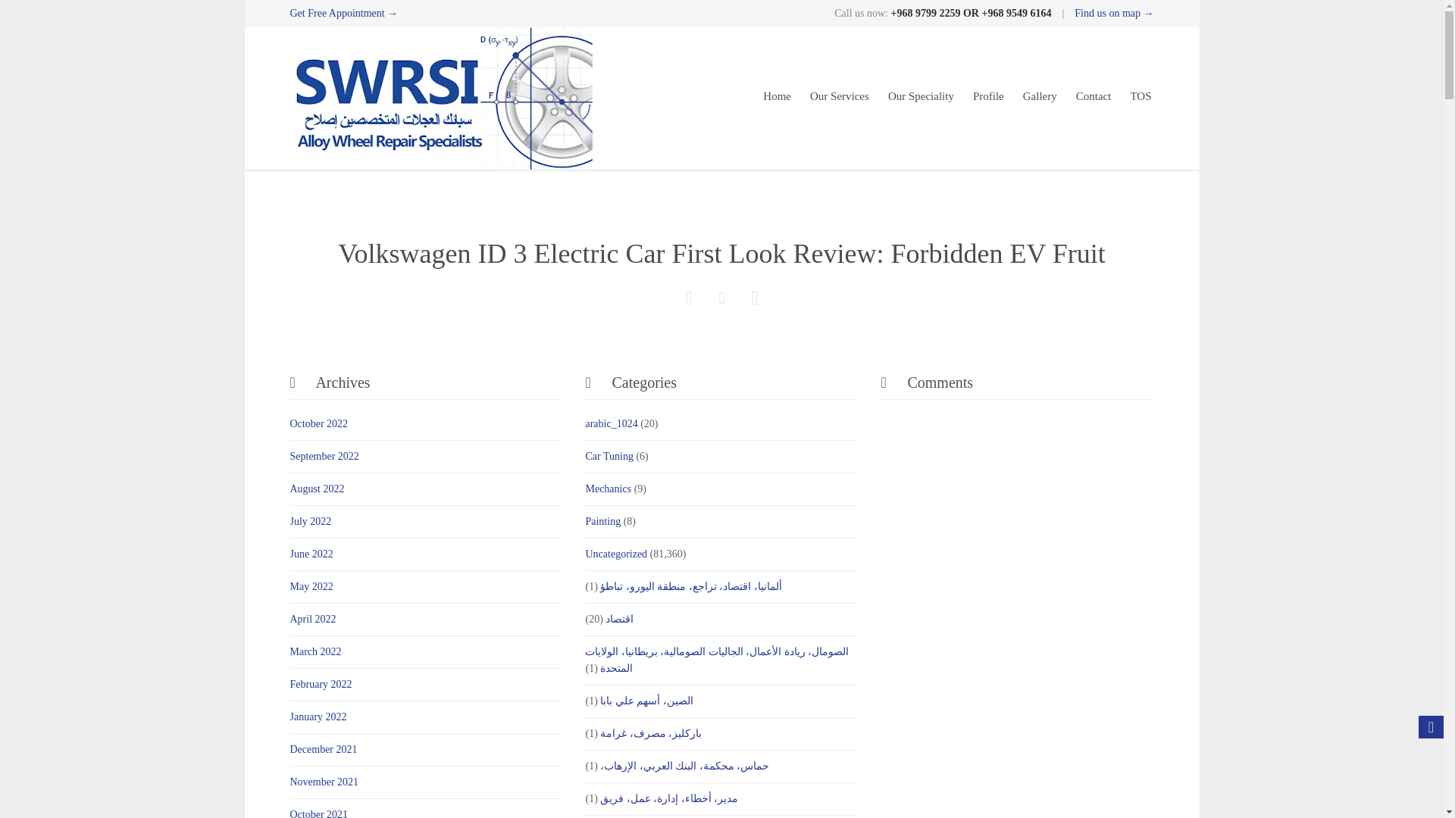 The image size is (1455, 818). Describe the element at coordinates (311, 521) in the screenshot. I see `July 2022` at that location.